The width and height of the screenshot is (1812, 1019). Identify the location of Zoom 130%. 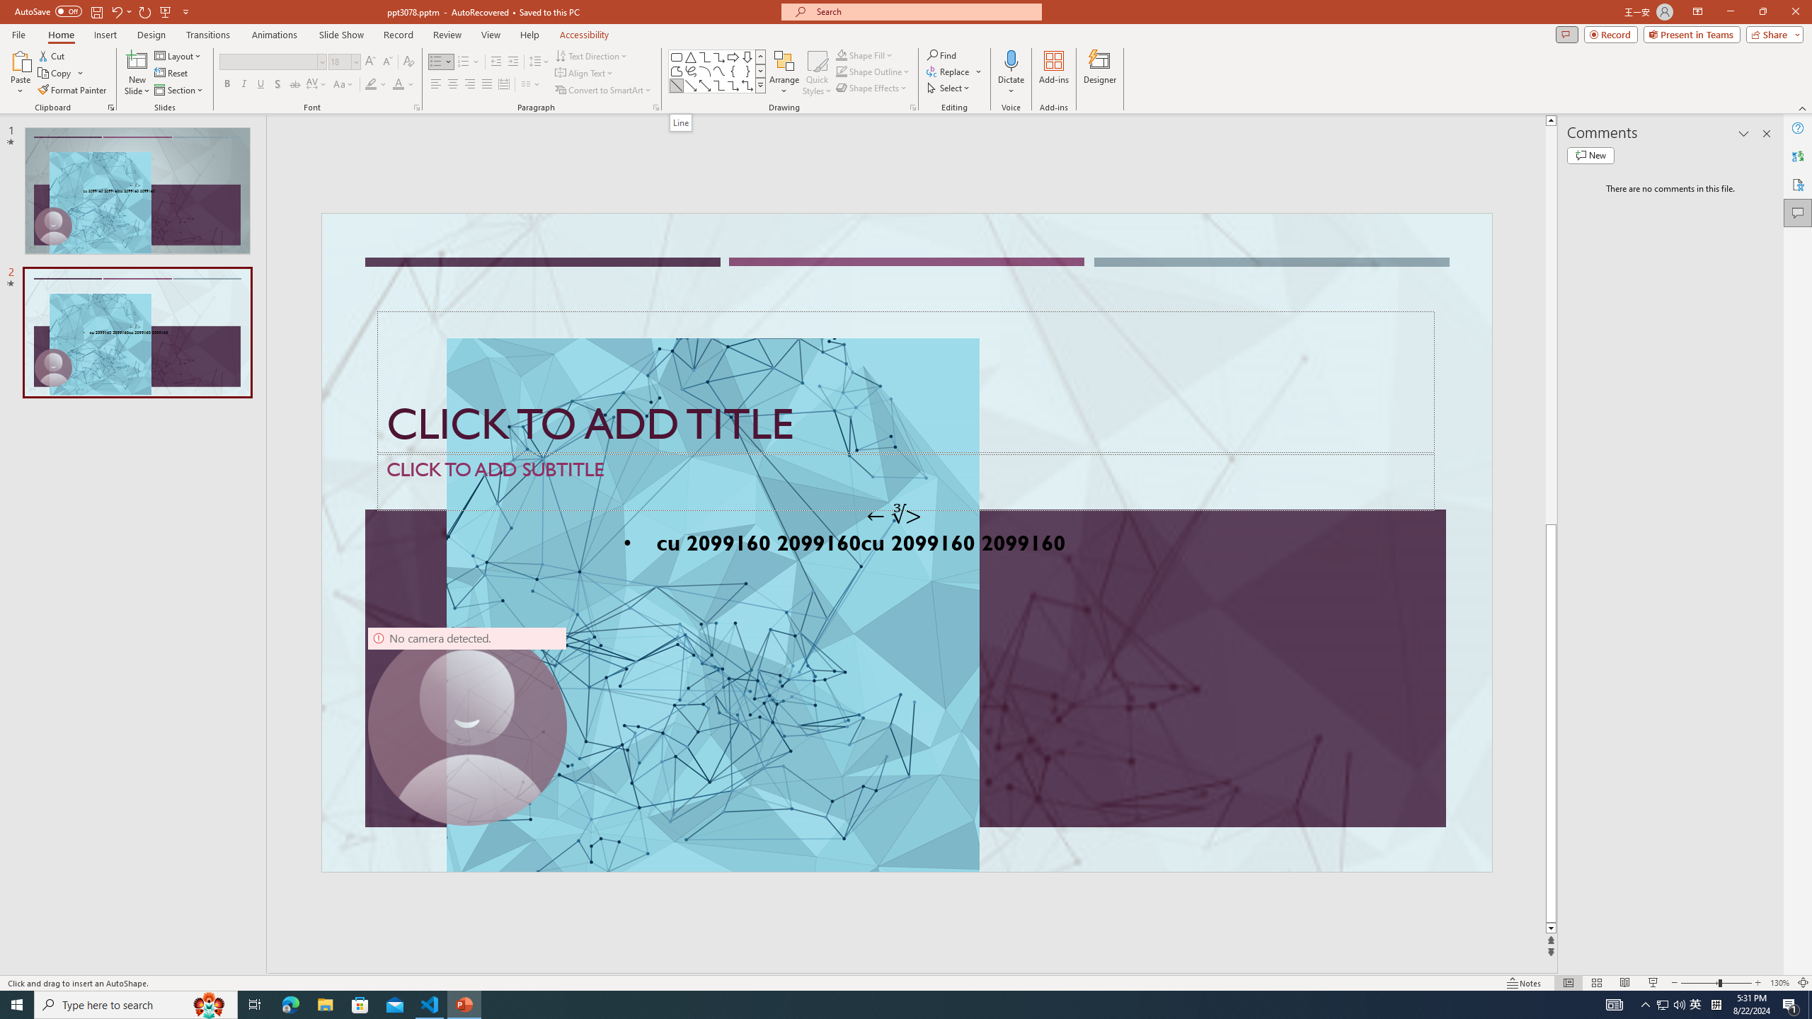
(1779, 983).